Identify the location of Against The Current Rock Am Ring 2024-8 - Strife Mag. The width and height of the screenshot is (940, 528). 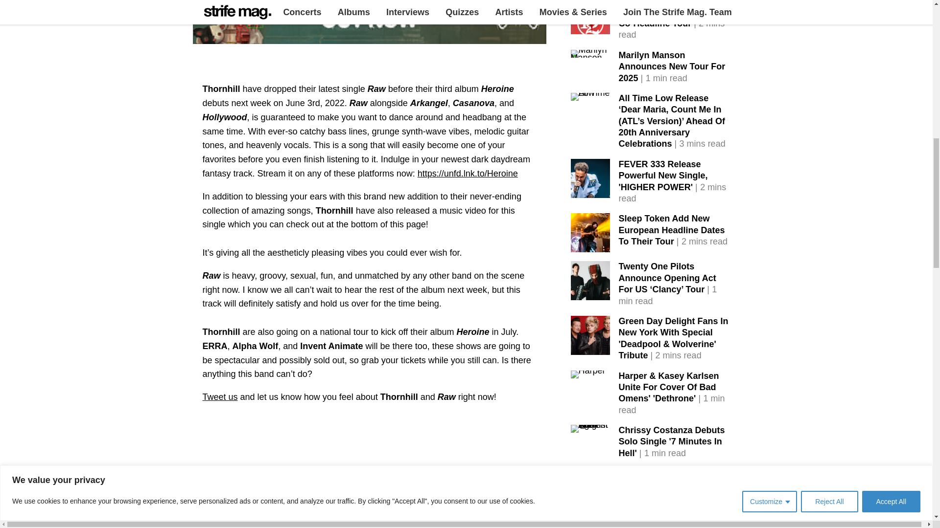
(590, 428).